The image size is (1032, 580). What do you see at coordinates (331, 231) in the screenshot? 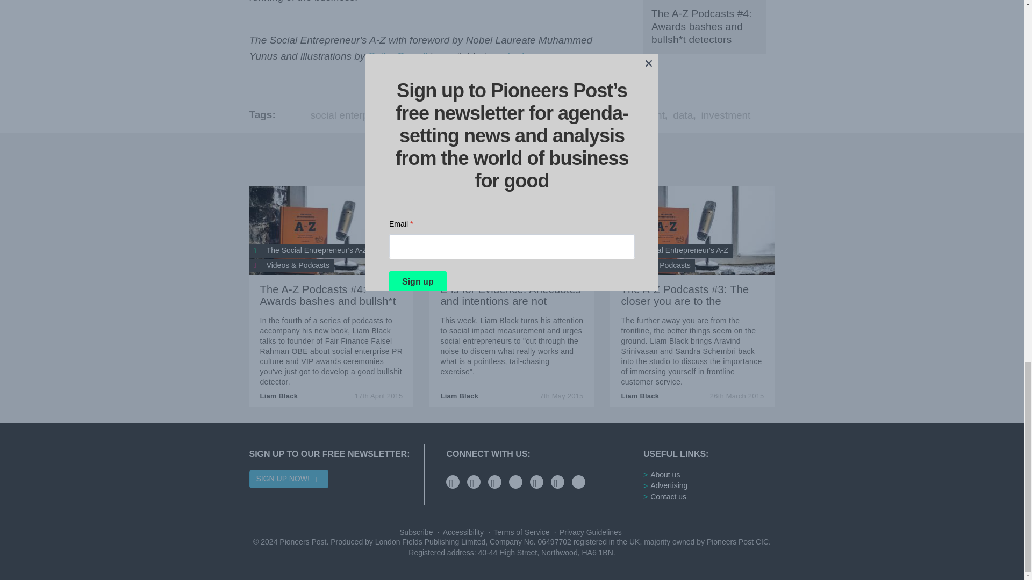
I see `A-Z podcast` at bounding box center [331, 231].